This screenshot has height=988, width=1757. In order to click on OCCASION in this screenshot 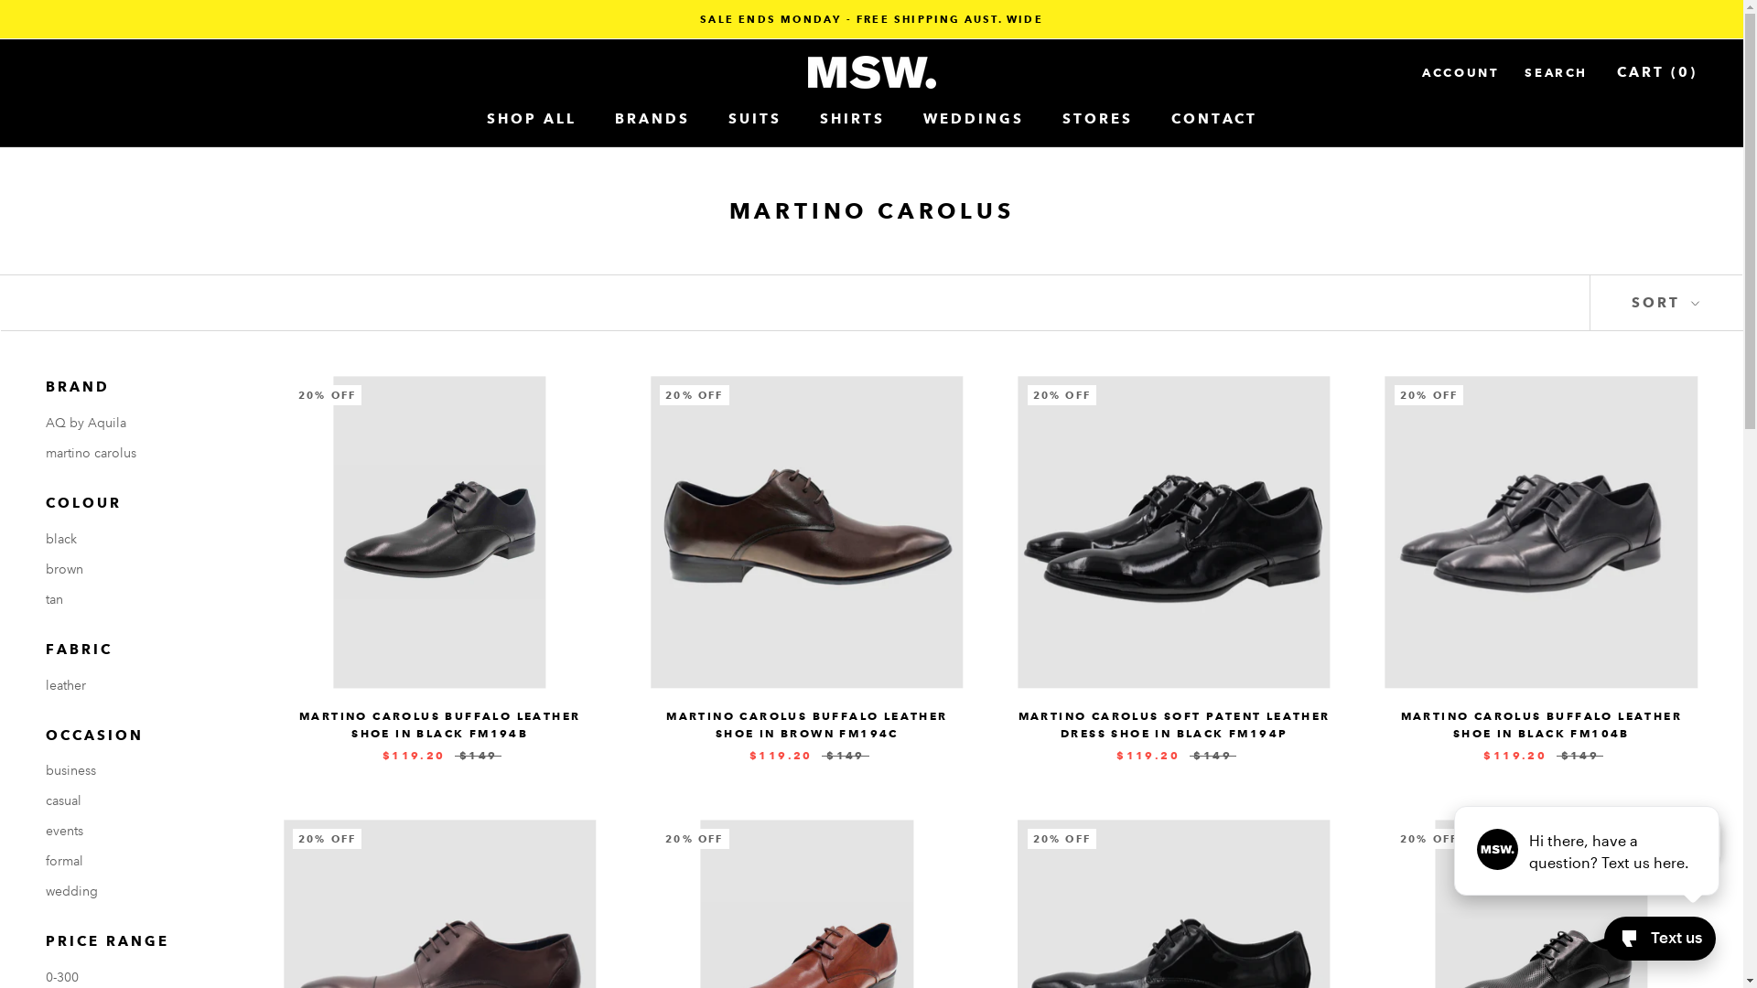, I will do `click(137, 736)`.